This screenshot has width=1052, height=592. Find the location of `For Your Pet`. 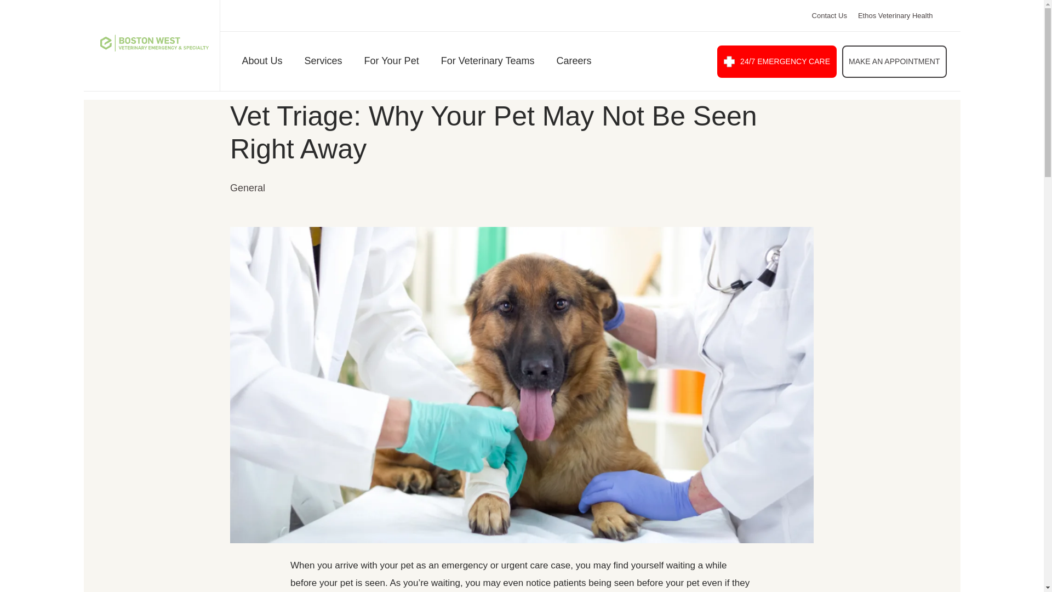

For Your Pet is located at coordinates (391, 64).